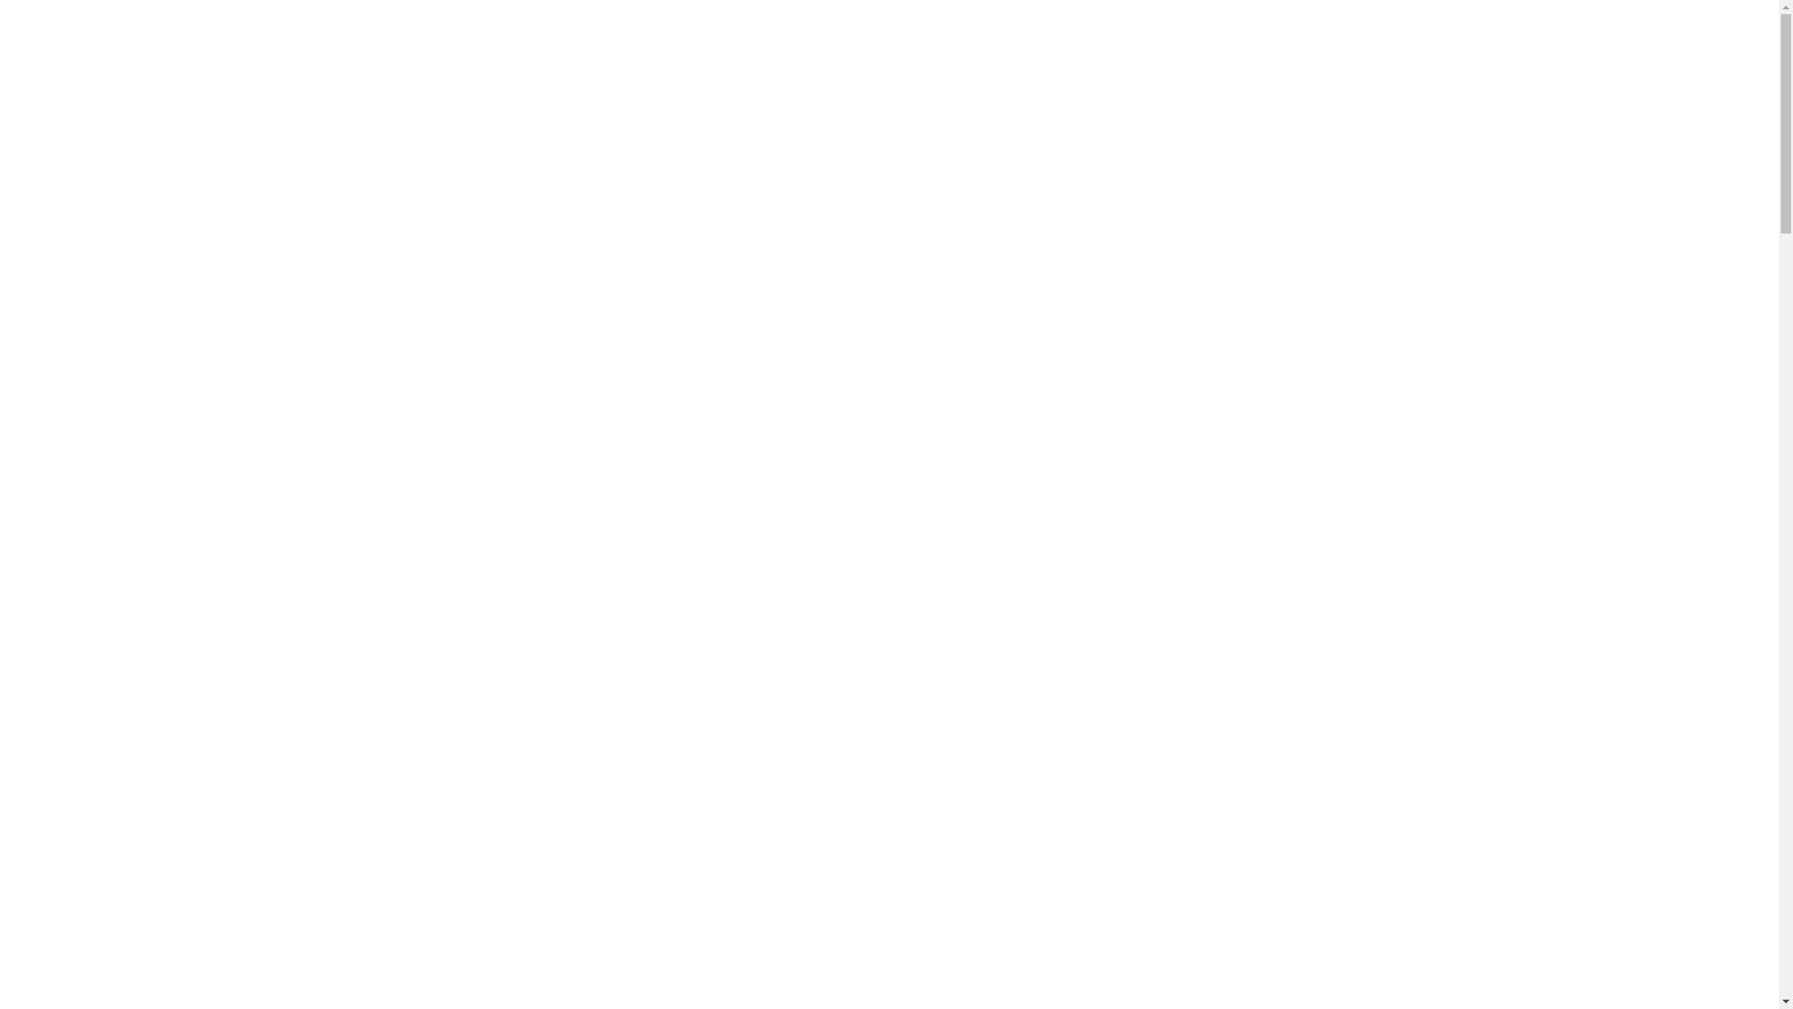  What do you see at coordinates (168, 297) in the screenshot?
I see `Interior Finishes` at bounding box center [168, 297].